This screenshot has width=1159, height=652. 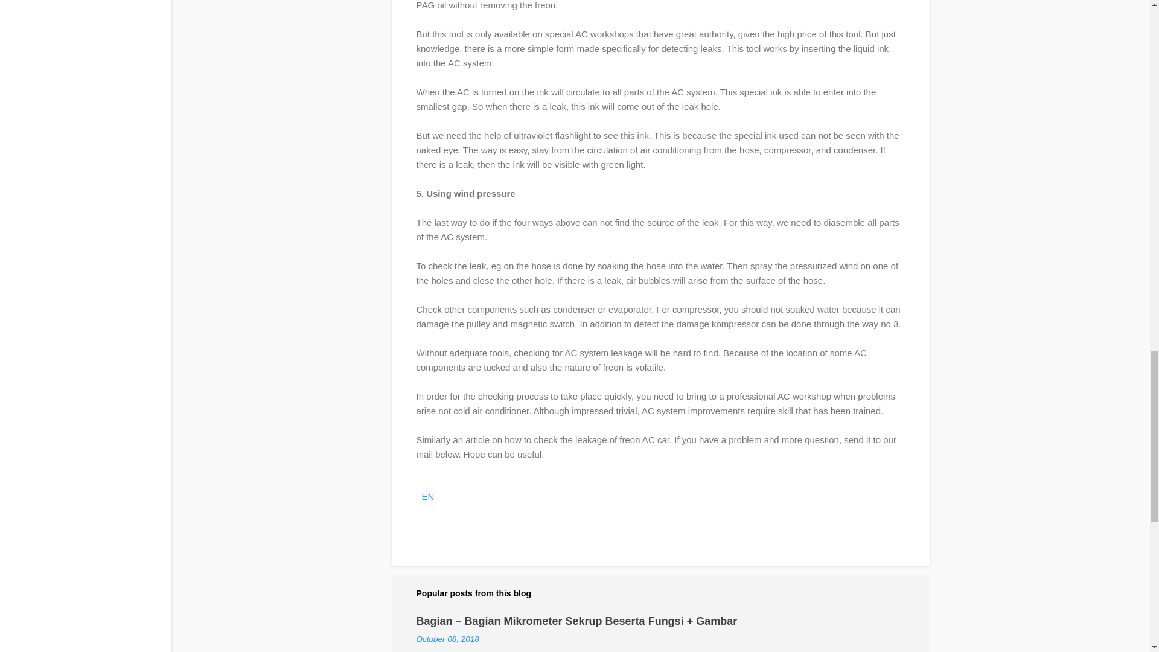 I want to click on EN, so click(x=428, y=496).